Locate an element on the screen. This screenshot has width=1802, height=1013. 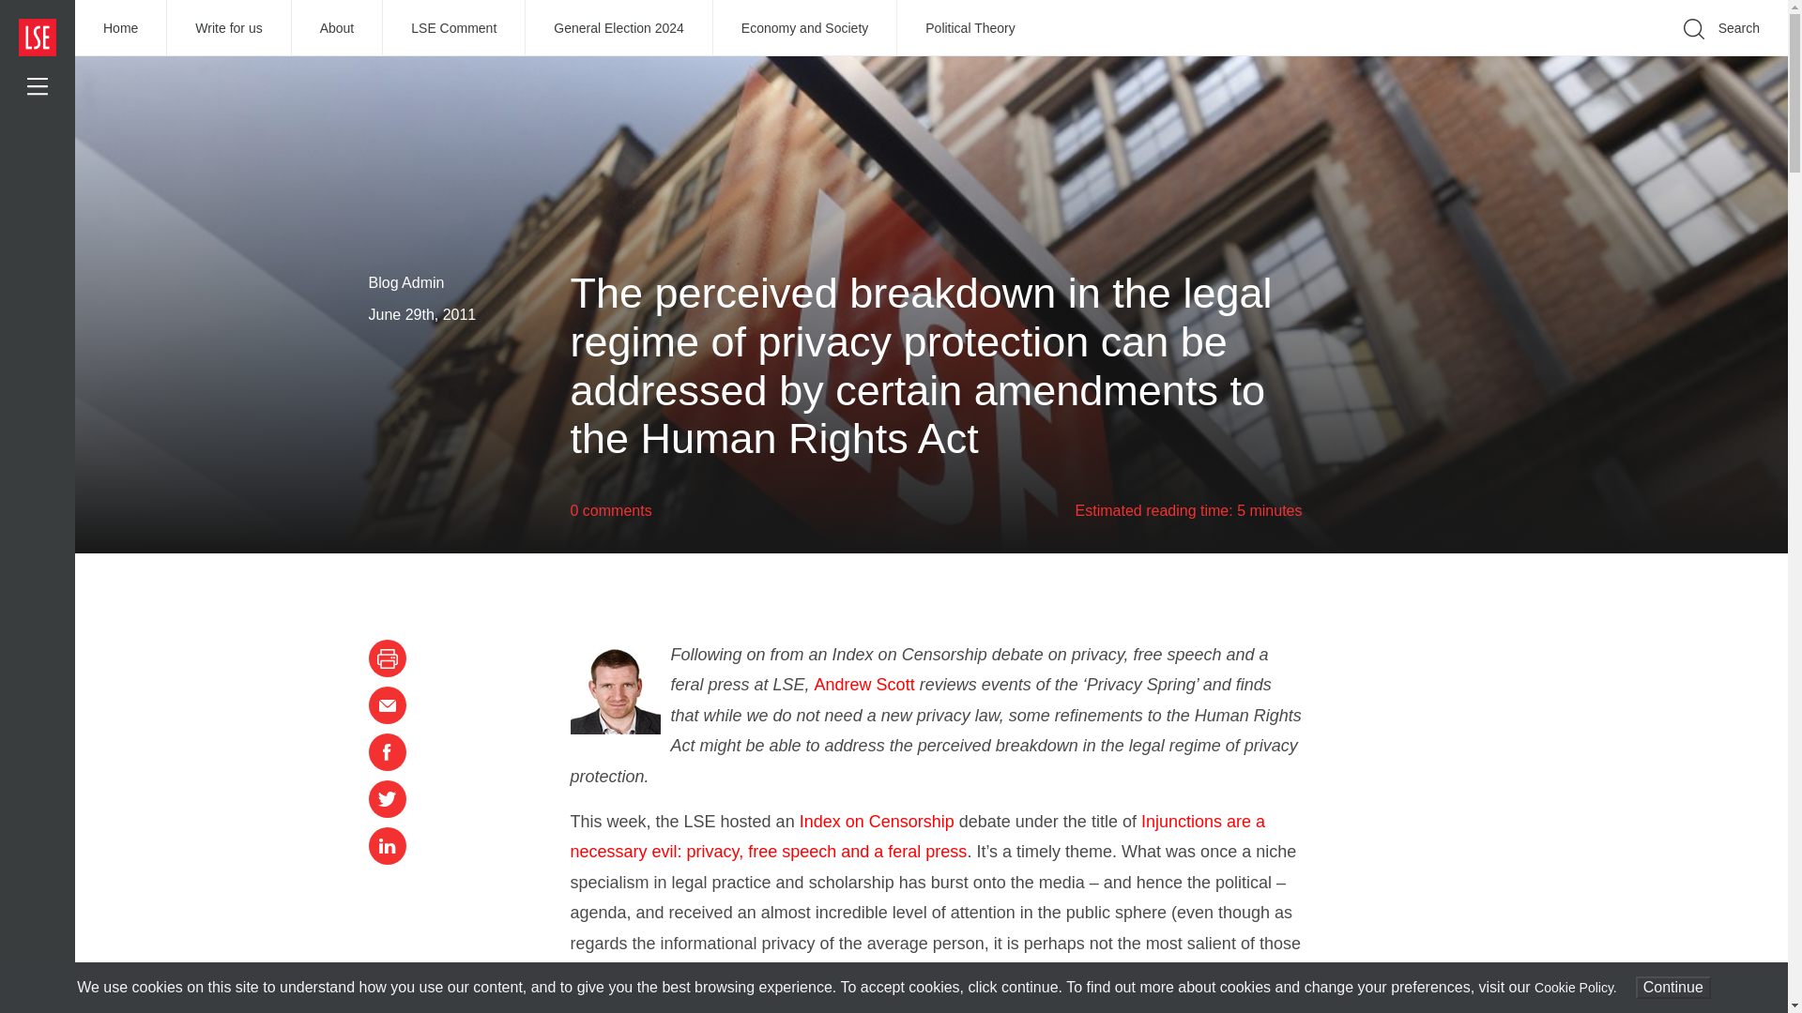
Economy and Society is located at coordinates (805, 28).